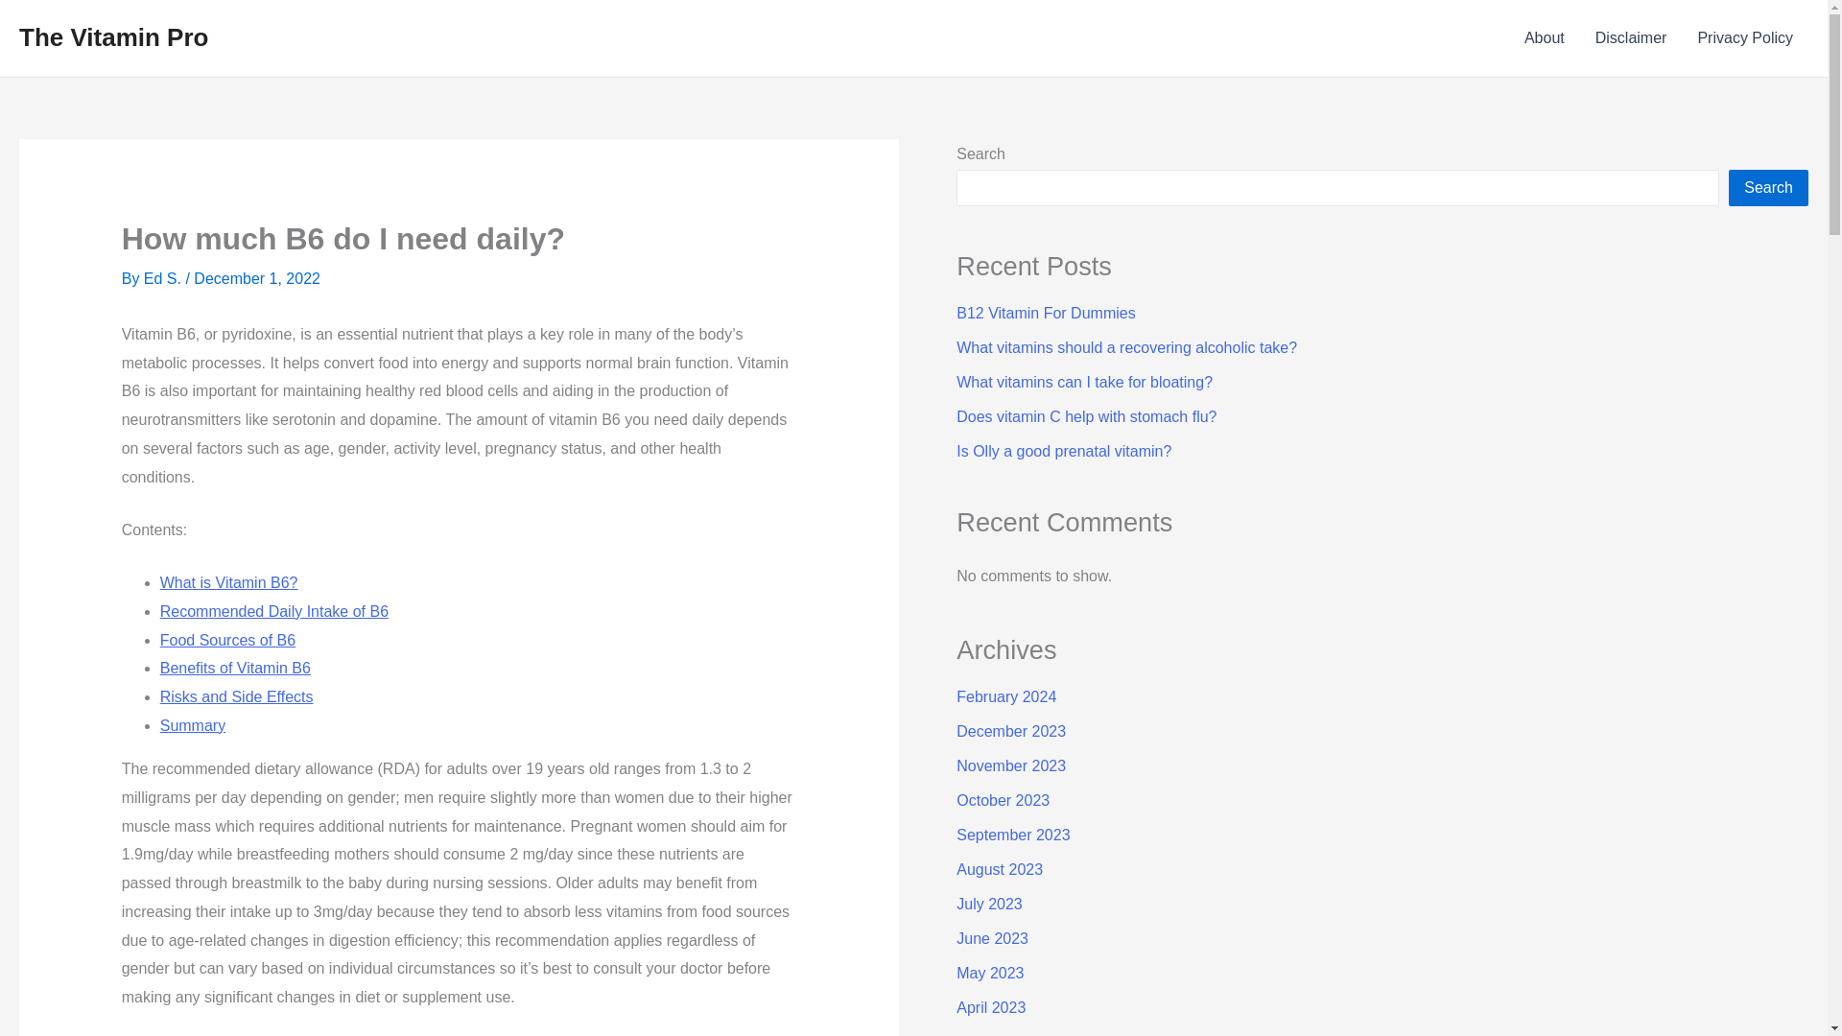 Image resolution: width=1842 pixels, height=1036 pixels. Describe the element at coordinates (227, 640) in the screenshot. I see `Food Sources of B6` at that location.